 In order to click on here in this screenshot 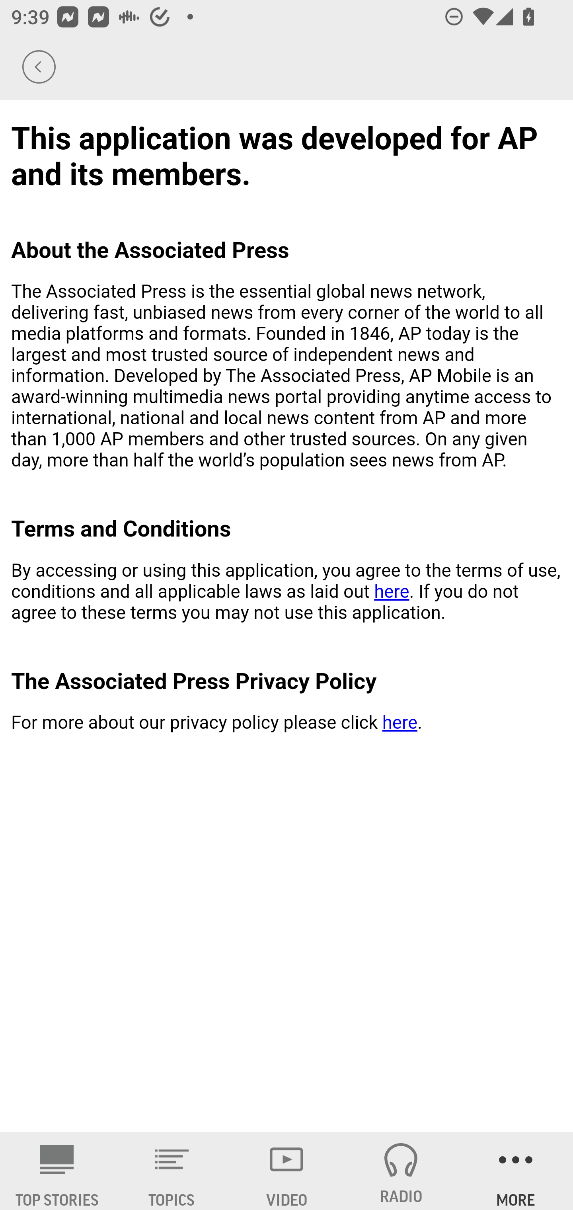, I will do `click(400, 723)`.